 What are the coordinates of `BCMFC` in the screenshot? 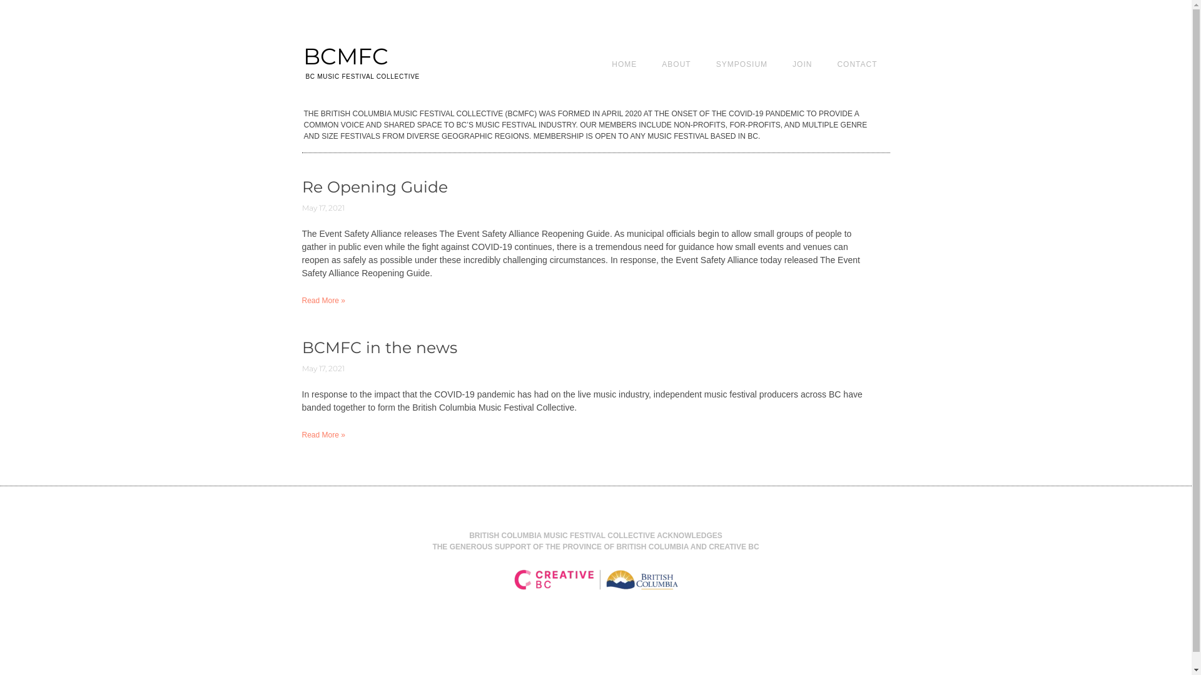 It's located at (345, 56).